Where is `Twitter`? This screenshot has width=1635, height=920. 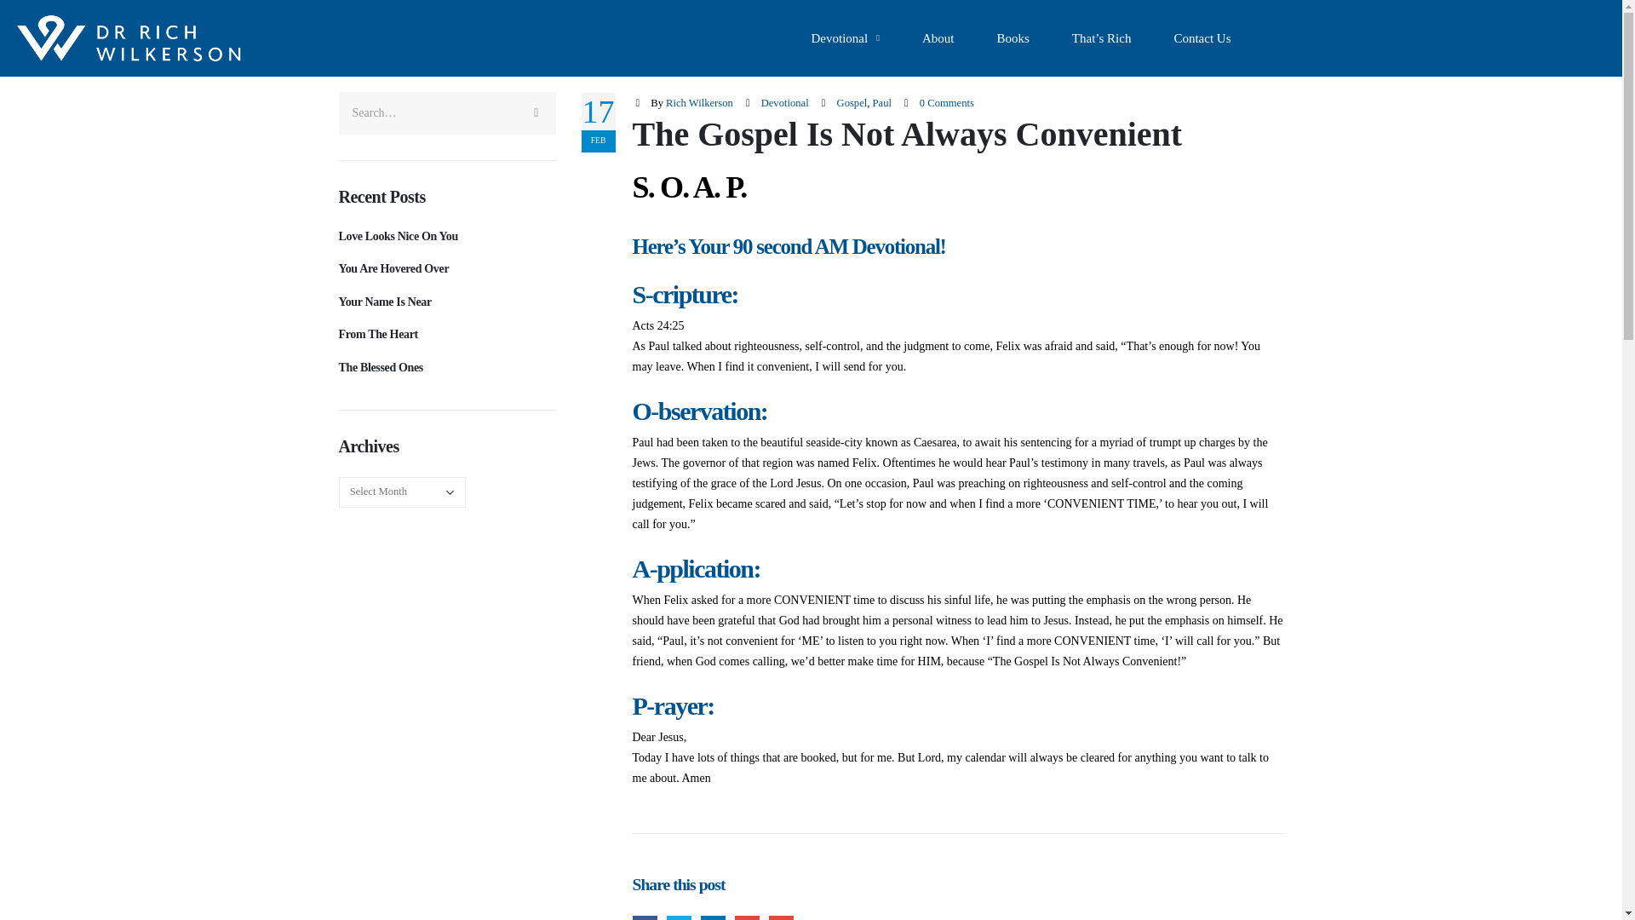
Twitter is located at coordinates (680, 917).